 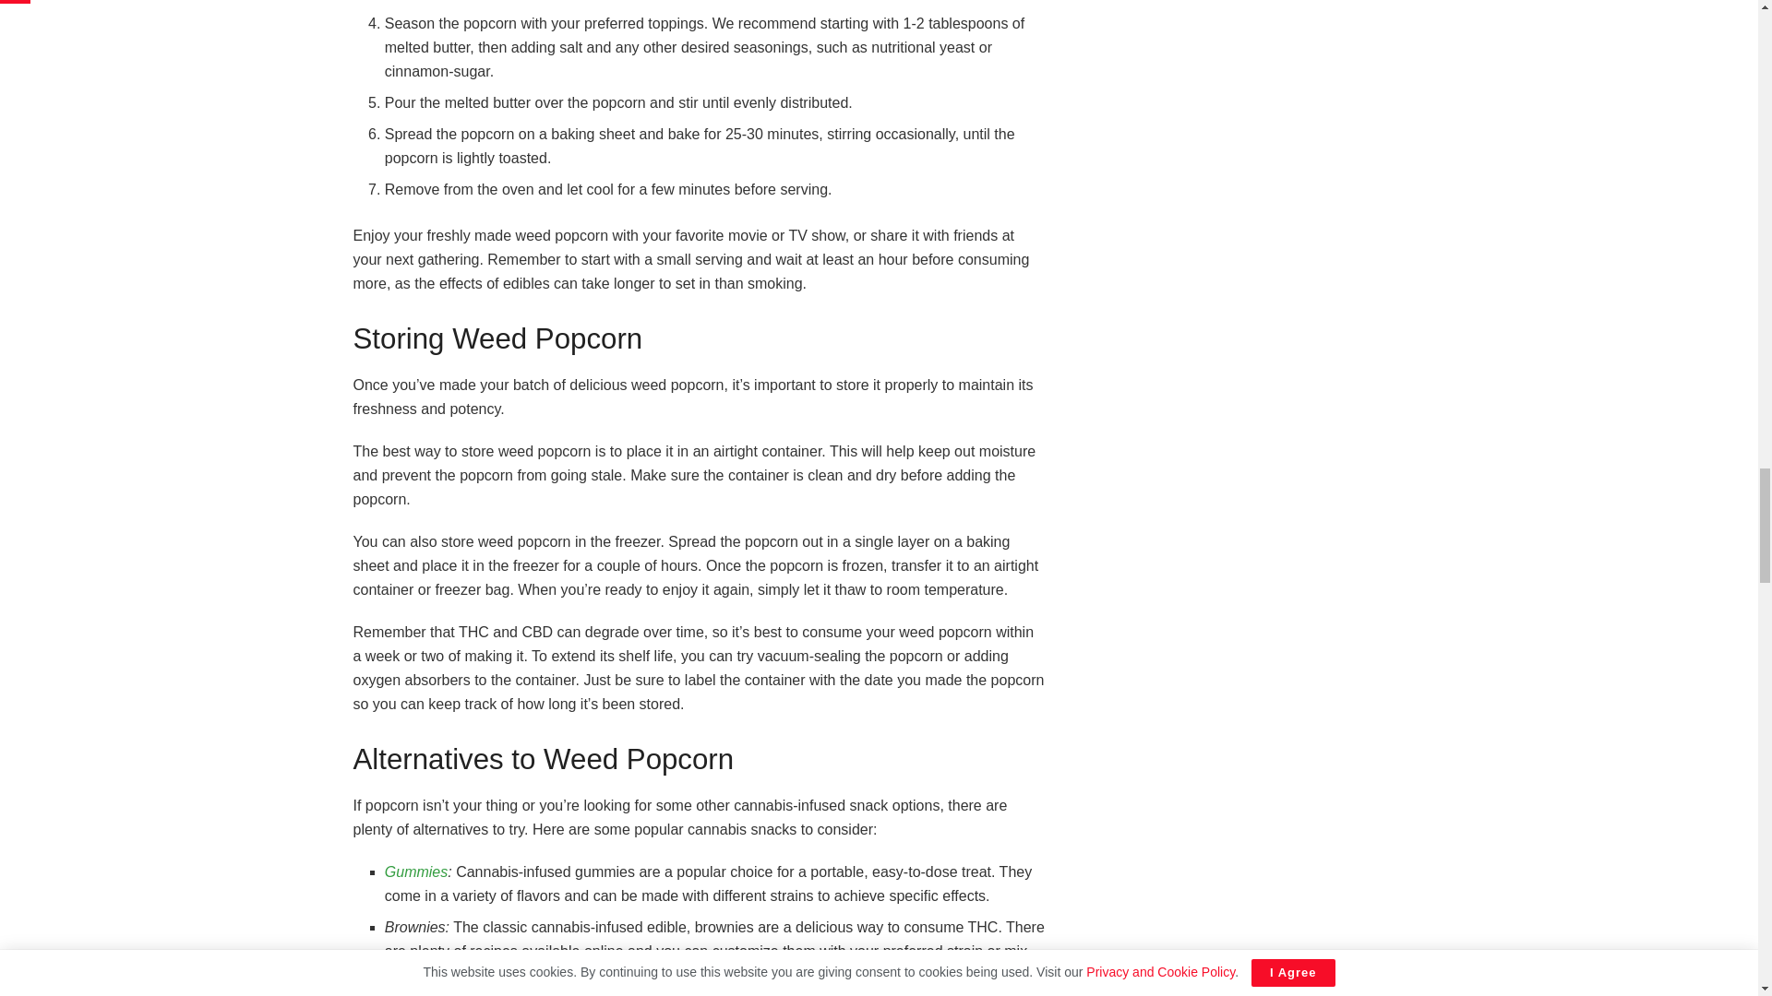 What do you see at coordinates (415, 871) in the screenshot?
I see `Gummies` at bounding box center [415, 871].